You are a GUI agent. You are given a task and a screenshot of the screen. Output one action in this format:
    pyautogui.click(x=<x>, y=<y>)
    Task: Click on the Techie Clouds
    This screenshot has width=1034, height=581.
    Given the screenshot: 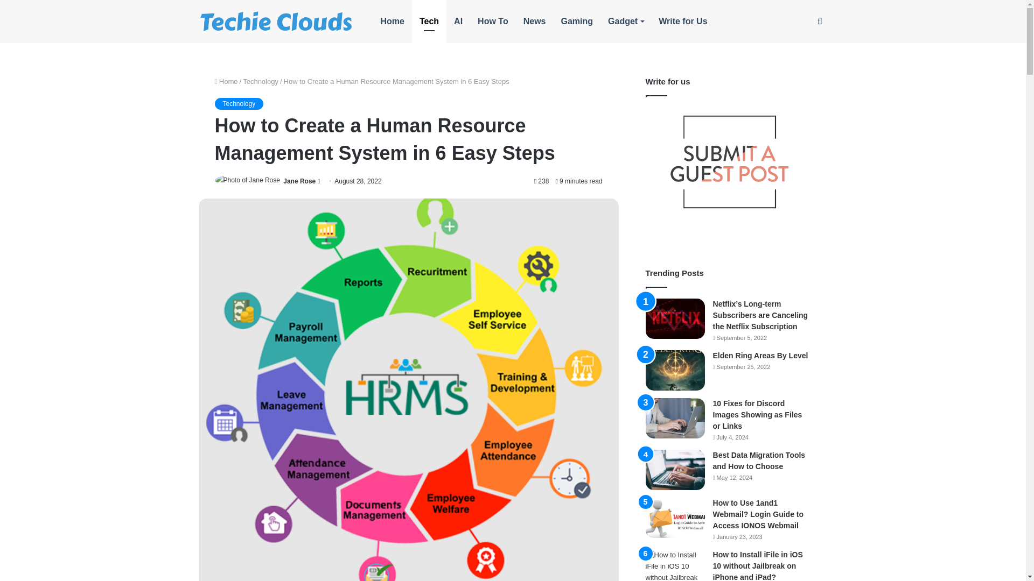 What is the action you would take?
    pyautogui.click(x=276, y=22)
    